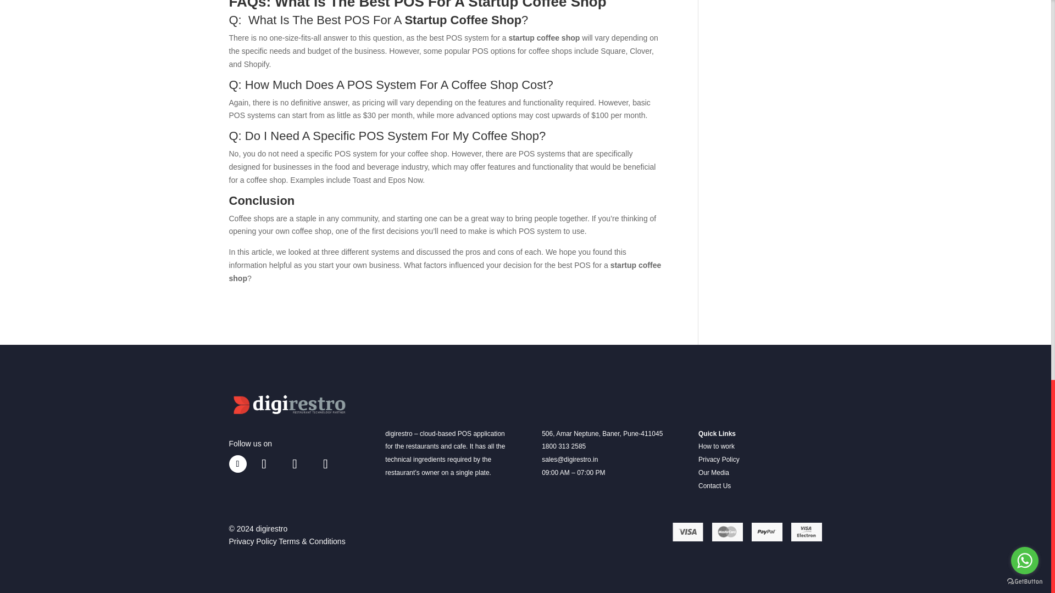  I want to click on Contact Us, so click(714, 486).